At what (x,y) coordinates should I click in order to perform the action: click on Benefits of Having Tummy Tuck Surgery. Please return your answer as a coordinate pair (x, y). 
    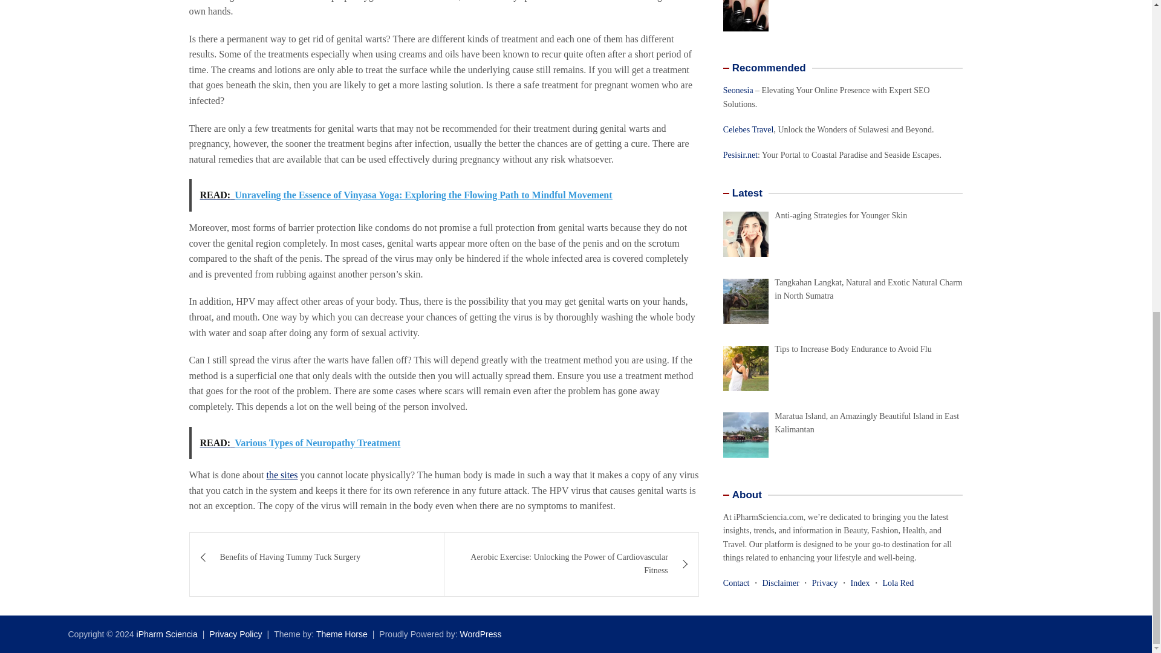
    Looking at the image, I should click on (317, 557).